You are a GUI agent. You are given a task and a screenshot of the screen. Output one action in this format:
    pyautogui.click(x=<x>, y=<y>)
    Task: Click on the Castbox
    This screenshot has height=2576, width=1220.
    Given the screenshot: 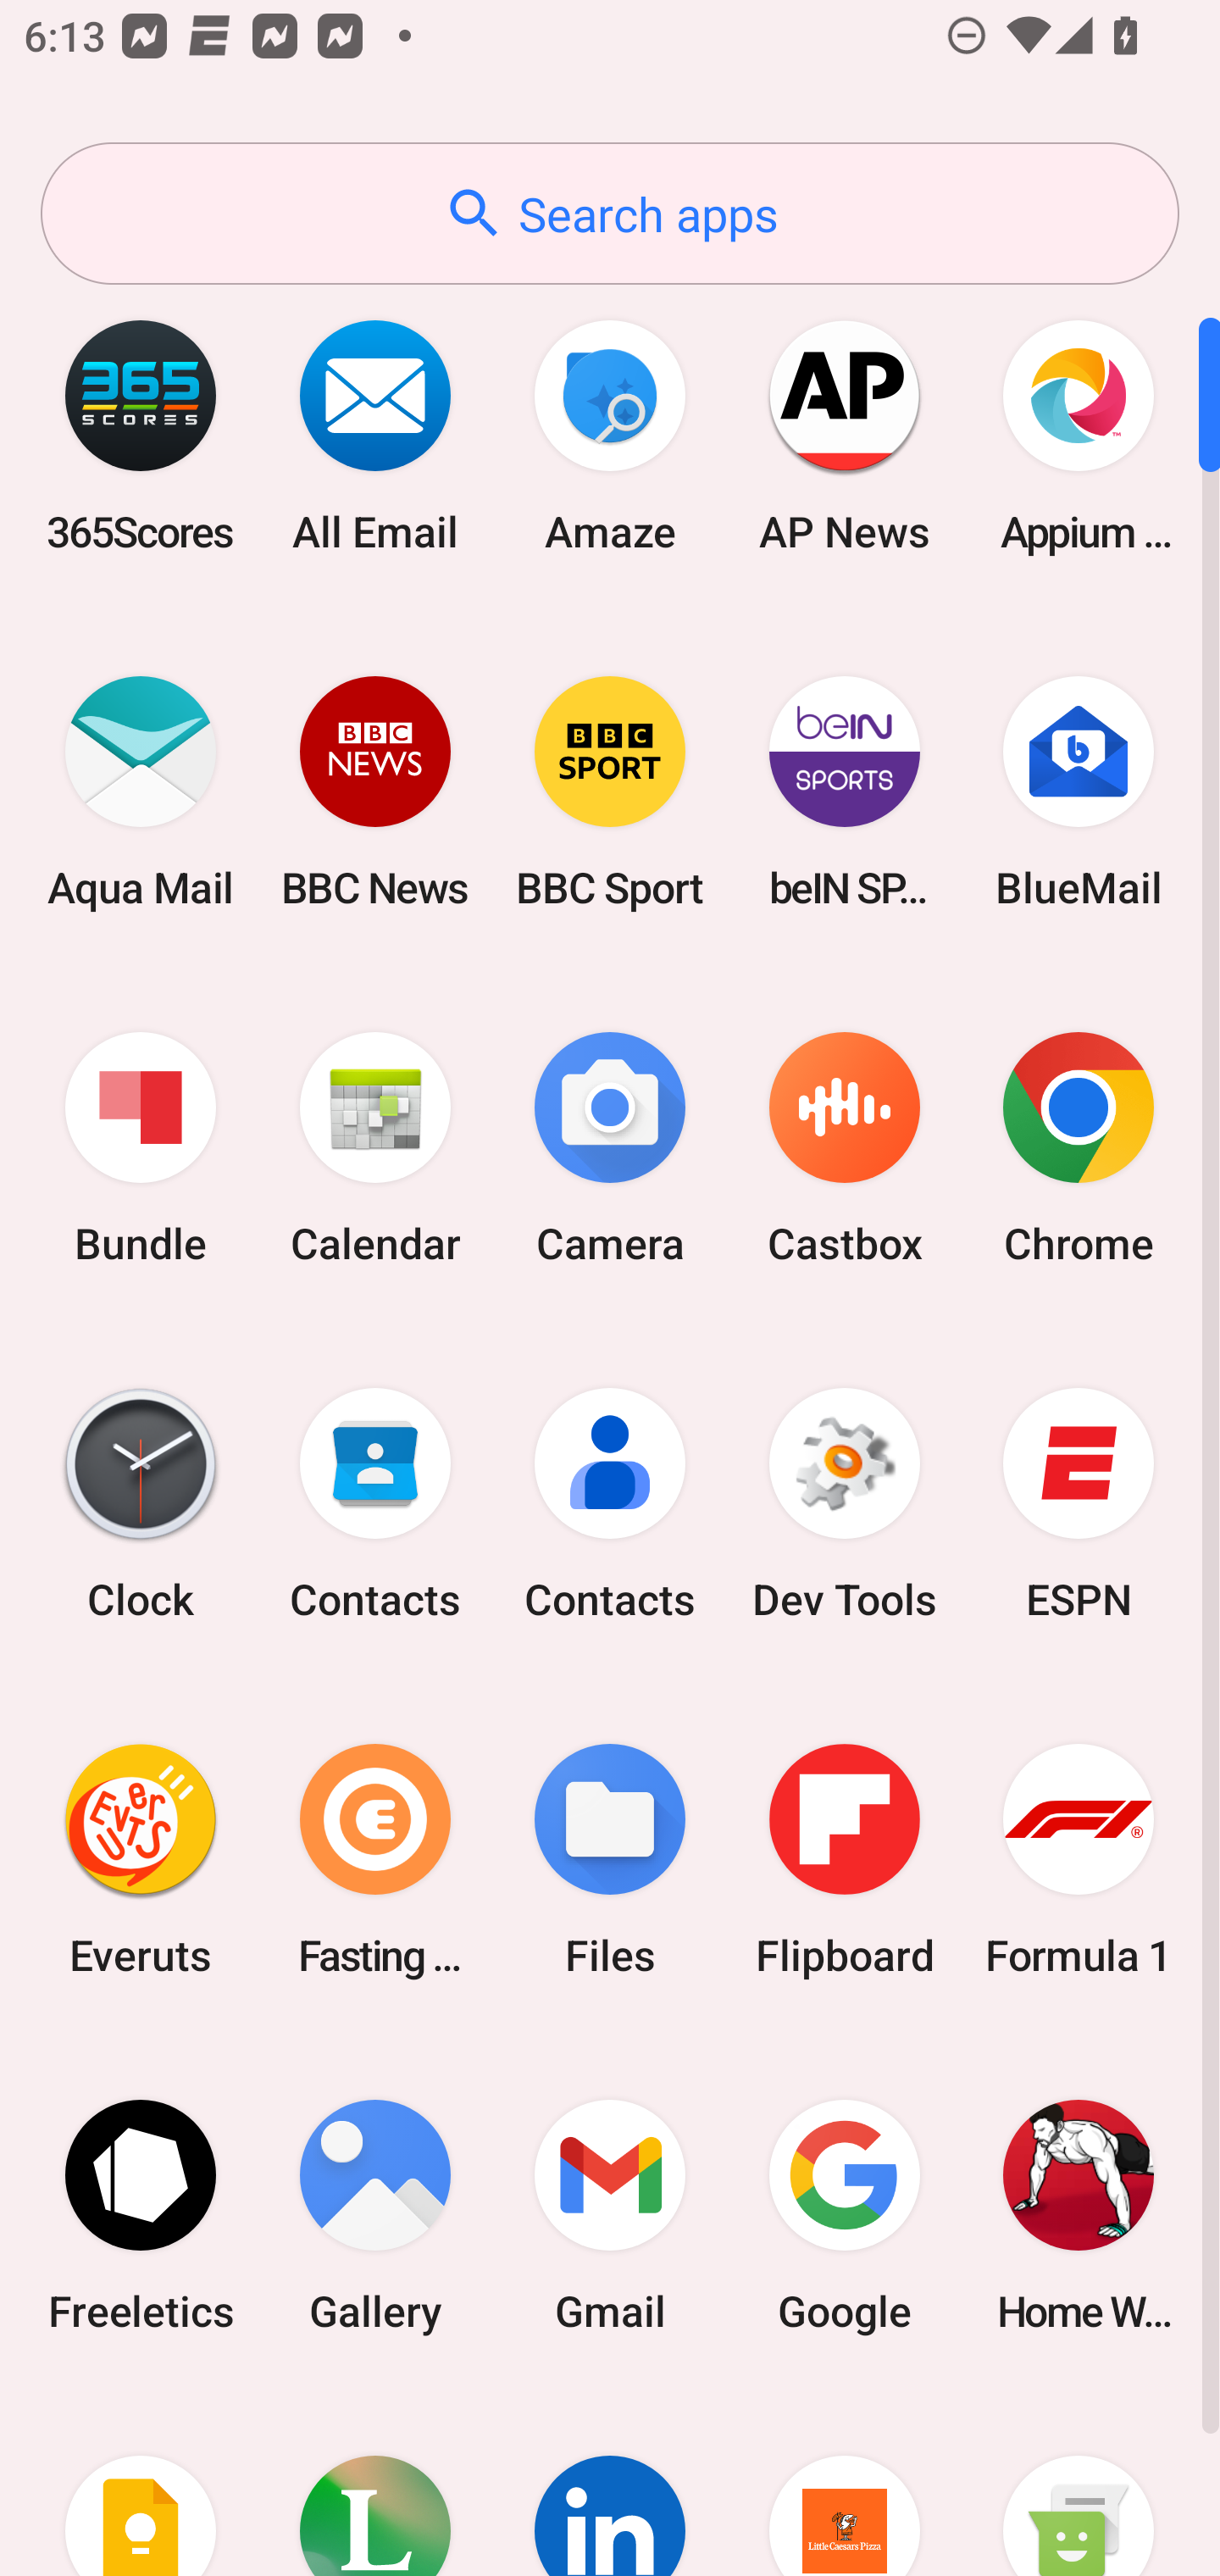 What is the action you would take?
    pyautogui.click(x=844, y=1149)
    